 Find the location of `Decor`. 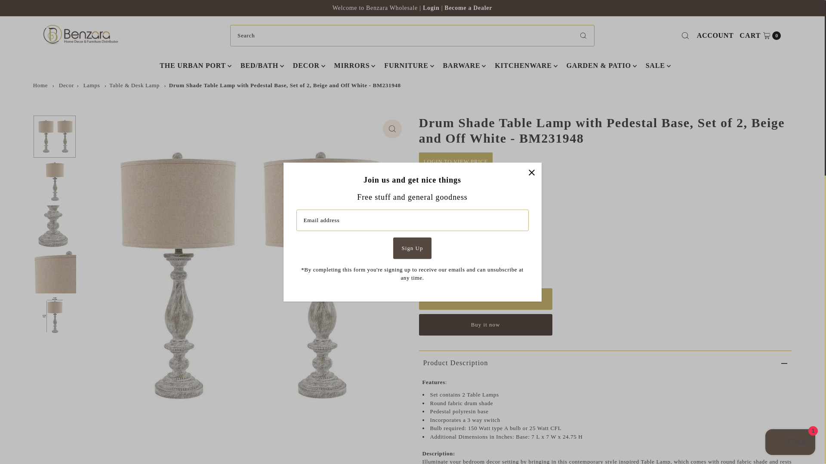

Decor is located at coordinates (66, 85).